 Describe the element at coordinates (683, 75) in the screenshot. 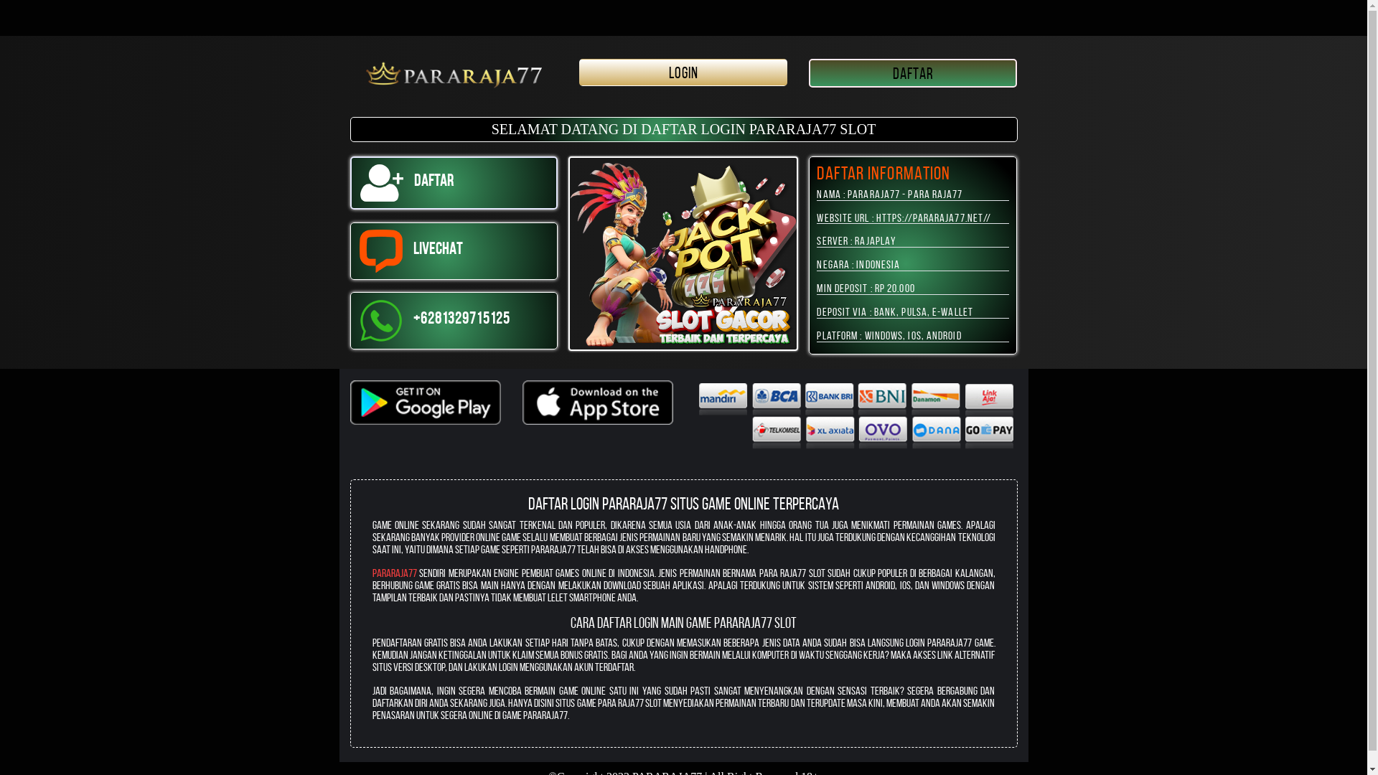

I see `LOGIN` at that location.